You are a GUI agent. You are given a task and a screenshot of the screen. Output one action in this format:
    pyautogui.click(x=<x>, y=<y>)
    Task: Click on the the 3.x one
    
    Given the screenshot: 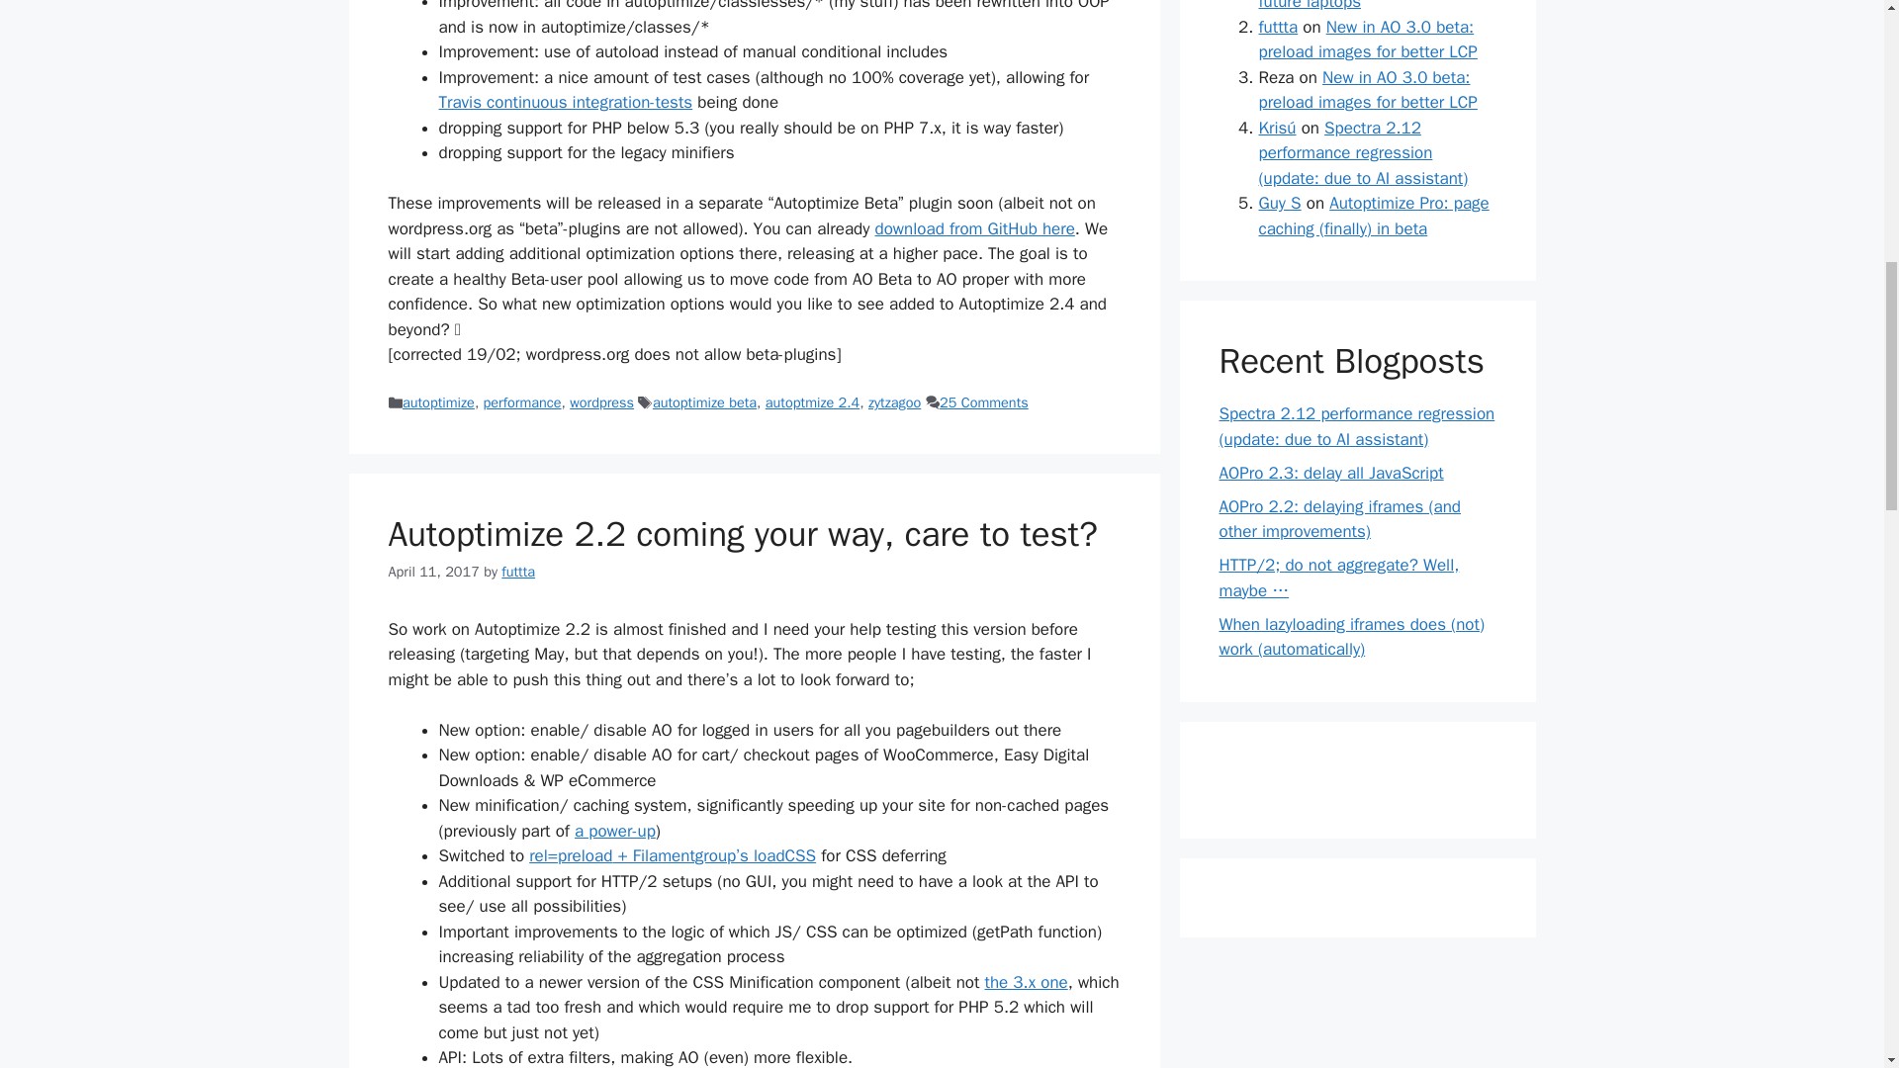 What is the action you would take?
    pyautogui.click(x=1027, y=982)
    